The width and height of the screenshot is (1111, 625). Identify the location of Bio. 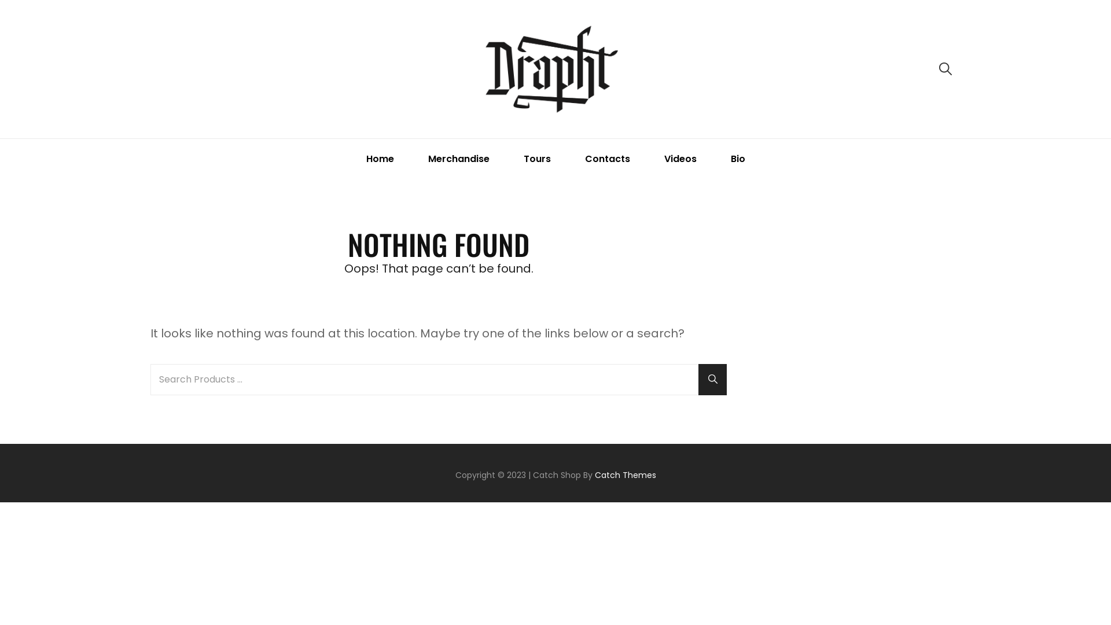
(738, 159).